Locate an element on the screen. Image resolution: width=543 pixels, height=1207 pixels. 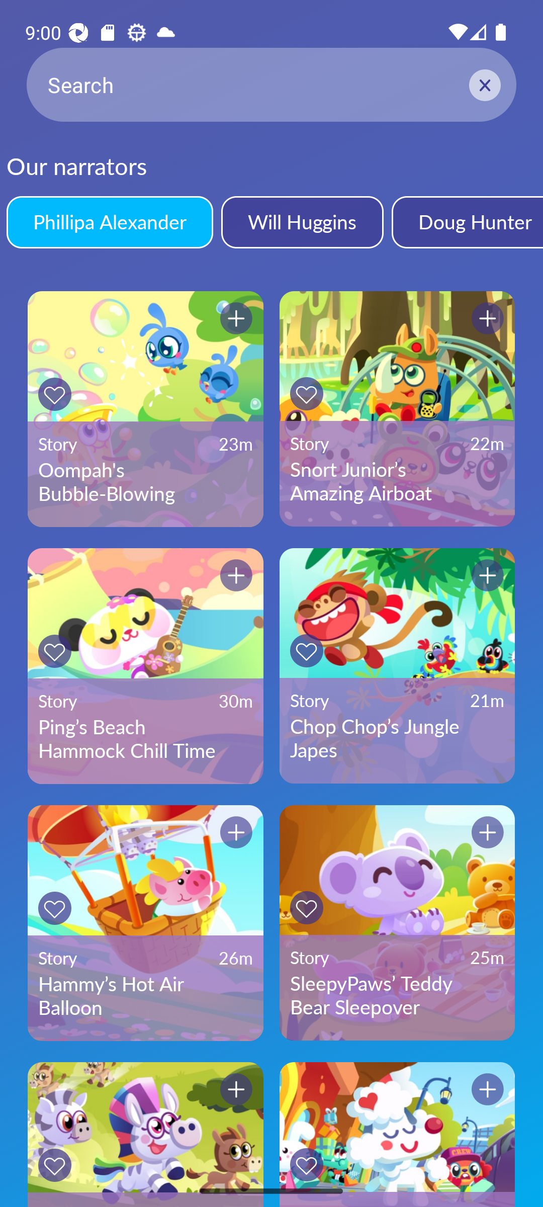
Button is located at coordinates (306, 1165).